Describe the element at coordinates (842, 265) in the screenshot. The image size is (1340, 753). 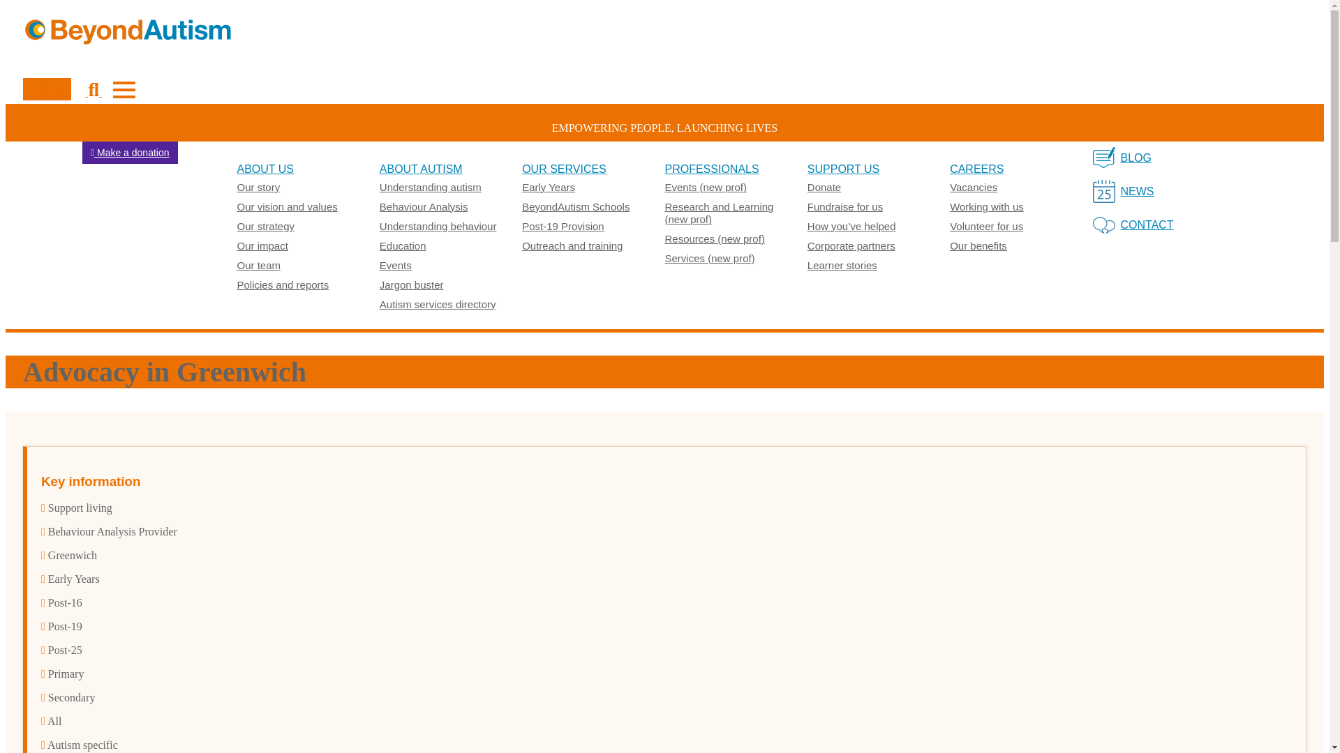
I see `Learner stories` at that location.